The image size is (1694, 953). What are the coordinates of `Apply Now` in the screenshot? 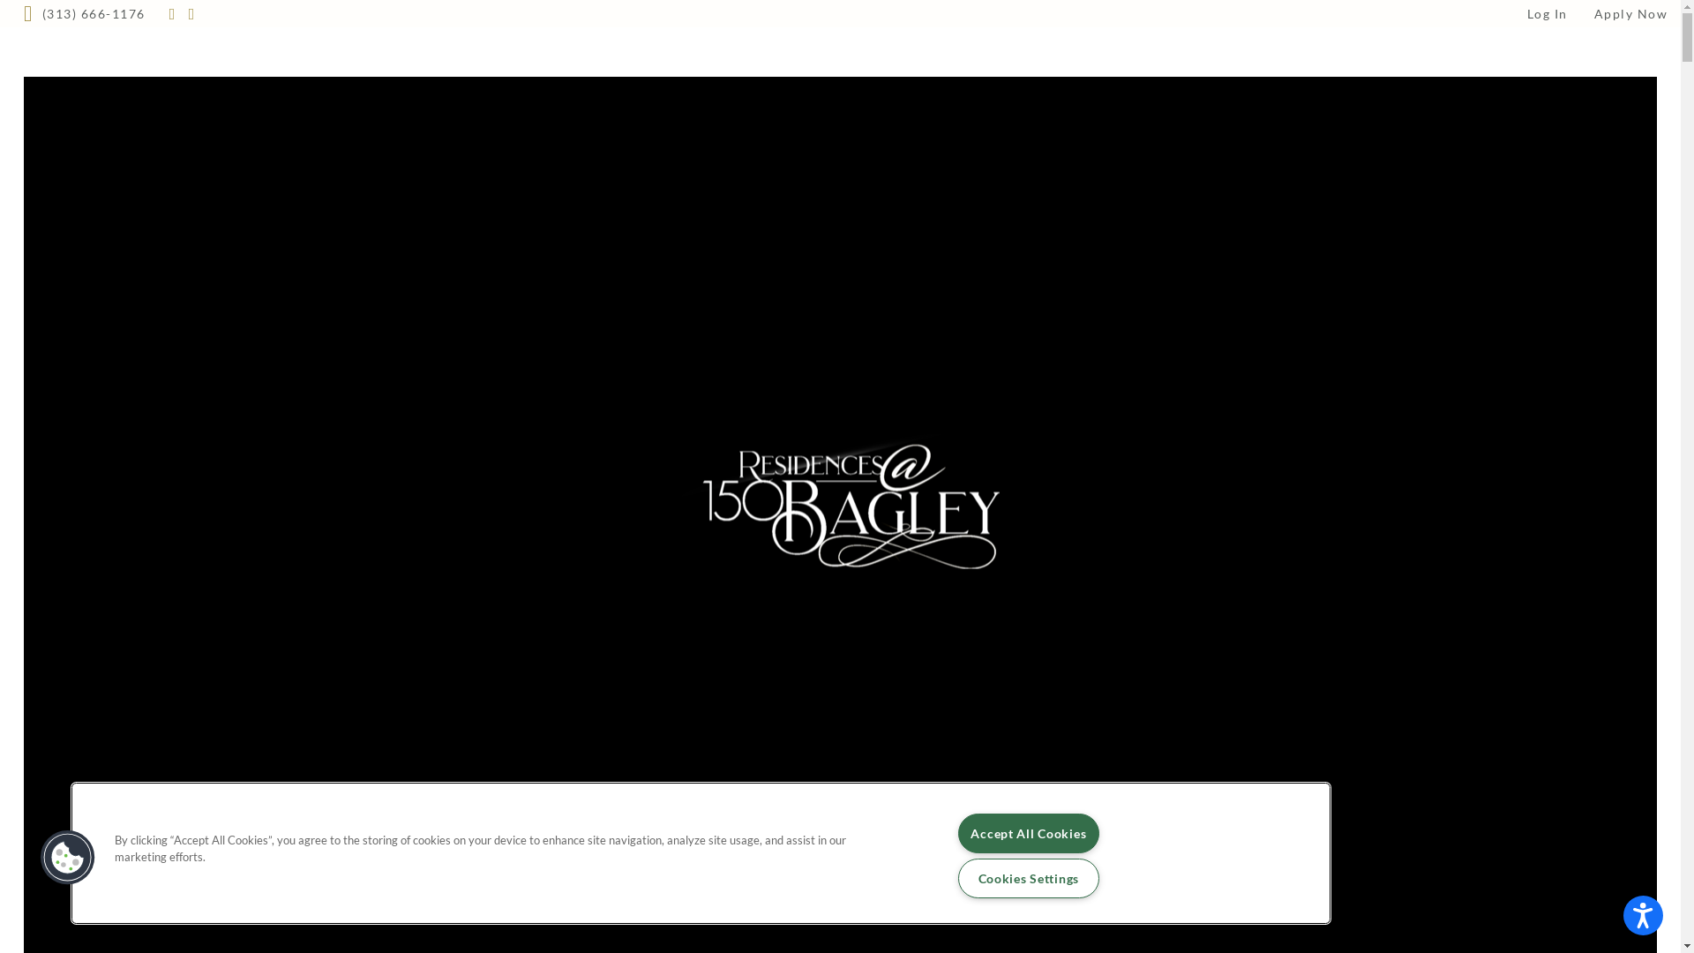 It's located at (1630, 14).